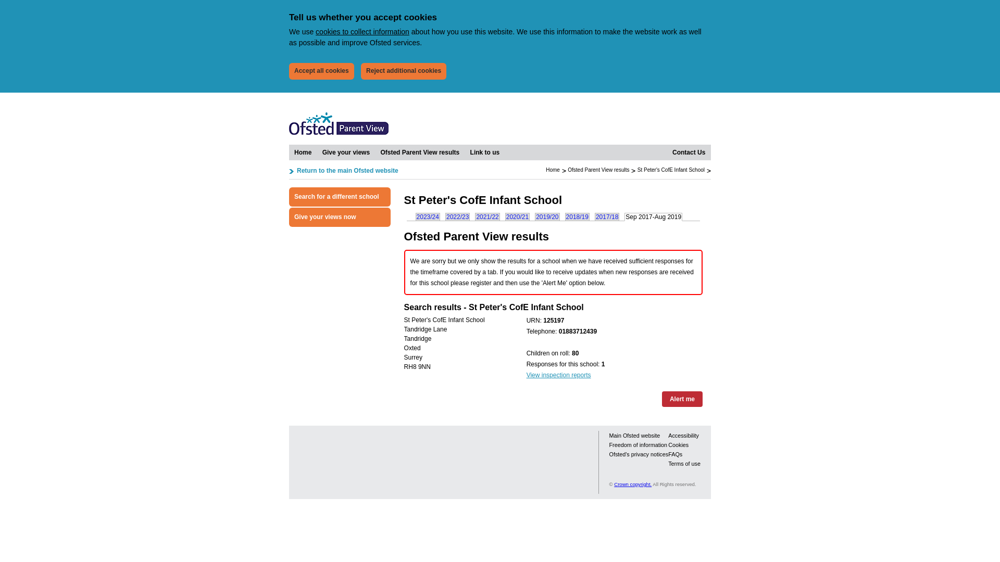 The image size is (1000, 562). What do you see at coordinates (420, 152) in the screenshot?
I see `Ofsted Parent View results` at bounding box center [420, 152].